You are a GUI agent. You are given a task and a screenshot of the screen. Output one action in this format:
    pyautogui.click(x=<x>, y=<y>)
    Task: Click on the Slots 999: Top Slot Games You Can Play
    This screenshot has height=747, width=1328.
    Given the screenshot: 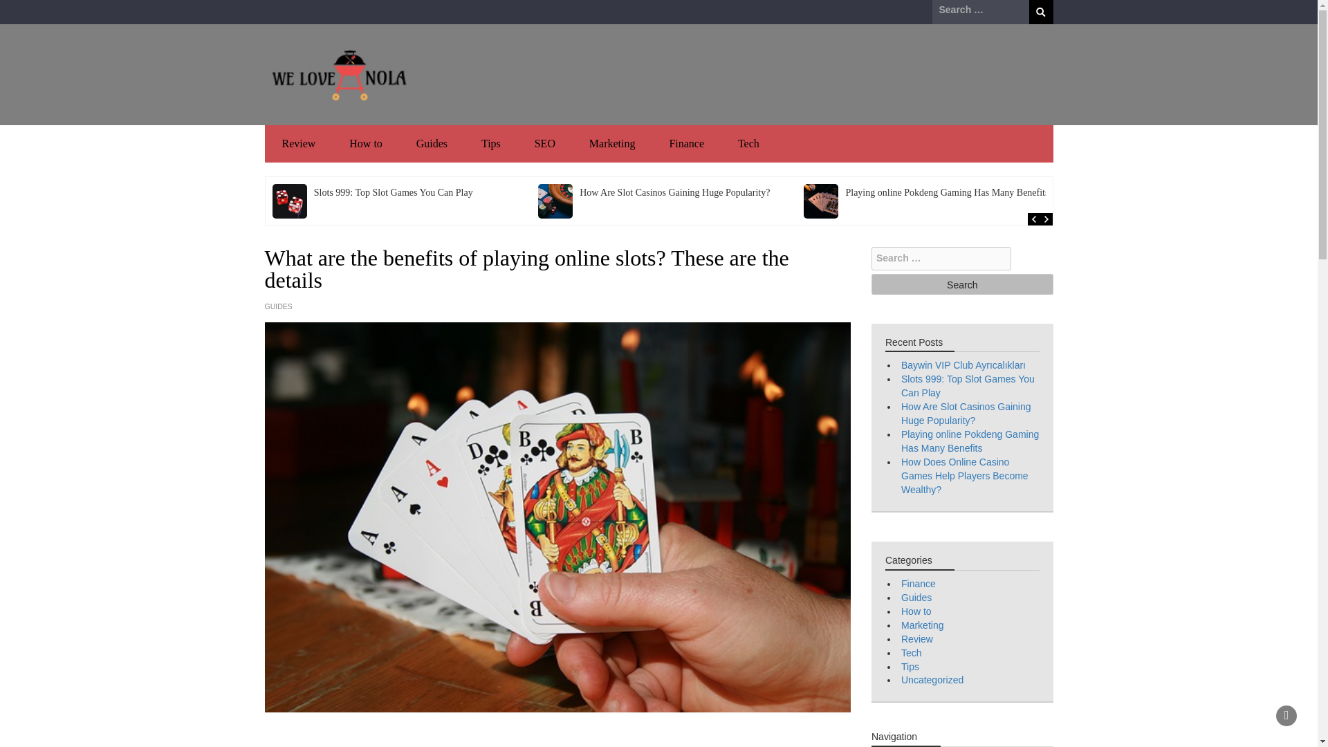 What is the action you would take?
    pyautogui.click(x=393, y=192)
    